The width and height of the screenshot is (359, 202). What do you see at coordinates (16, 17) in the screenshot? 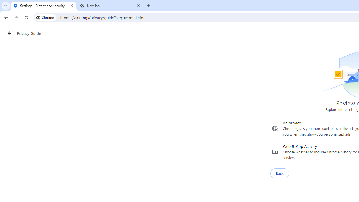
I see `Forward` at bounding box center [16, 17].